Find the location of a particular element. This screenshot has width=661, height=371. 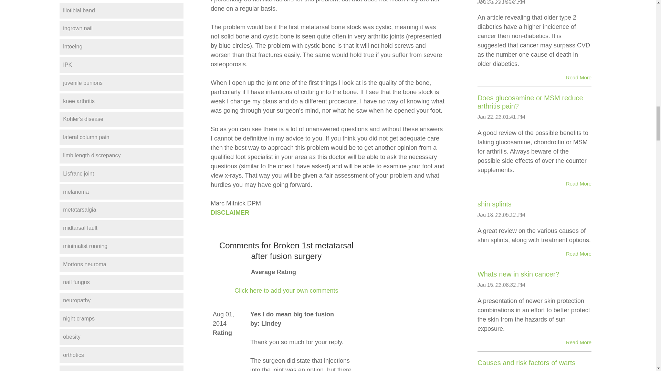

2023-01-18T17:12:39-0500 is located at coordinates (501, 214).